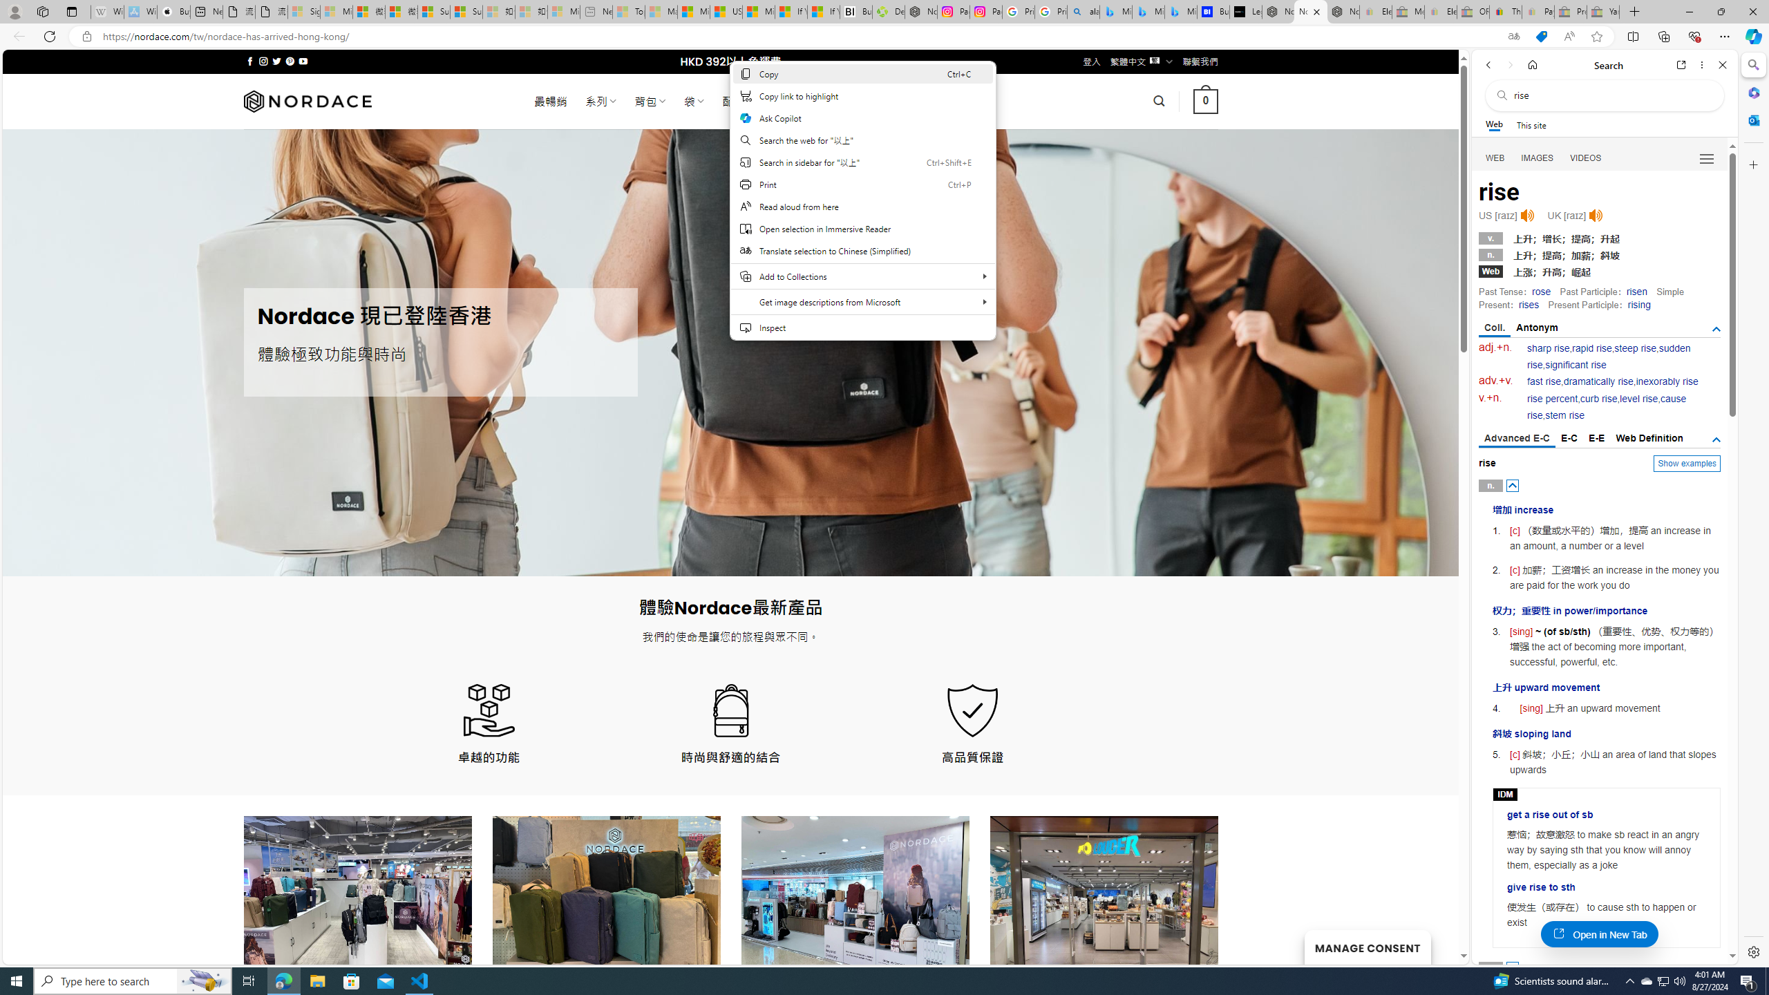  I want to click on Add to Collections, so click(863, 276).